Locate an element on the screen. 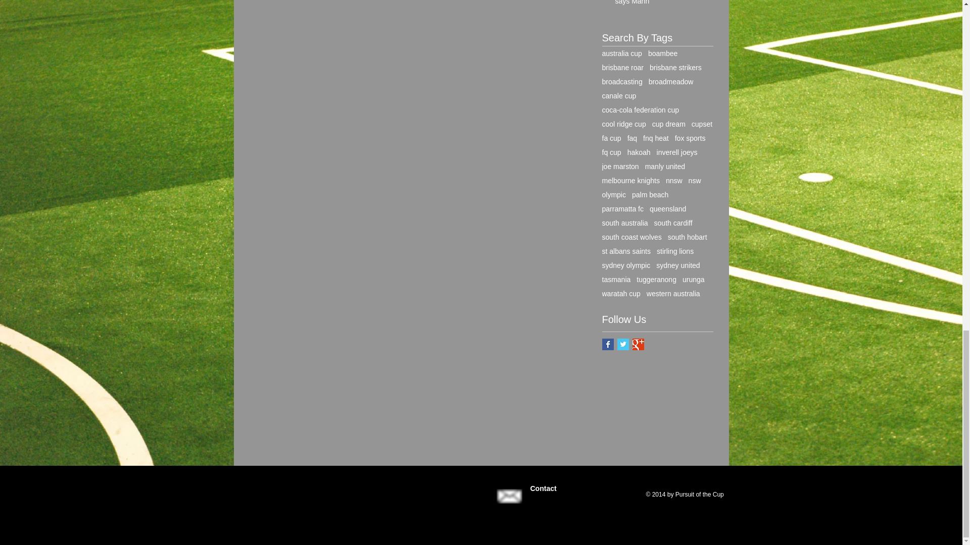 The height and width of the screenshot is (545, 970). hakoah is located at coordinates (639, 152).